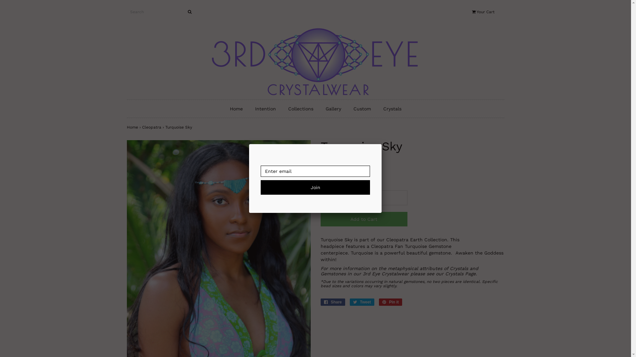 The image size is (636, 357). I want to click on Home, so click(315, 60).